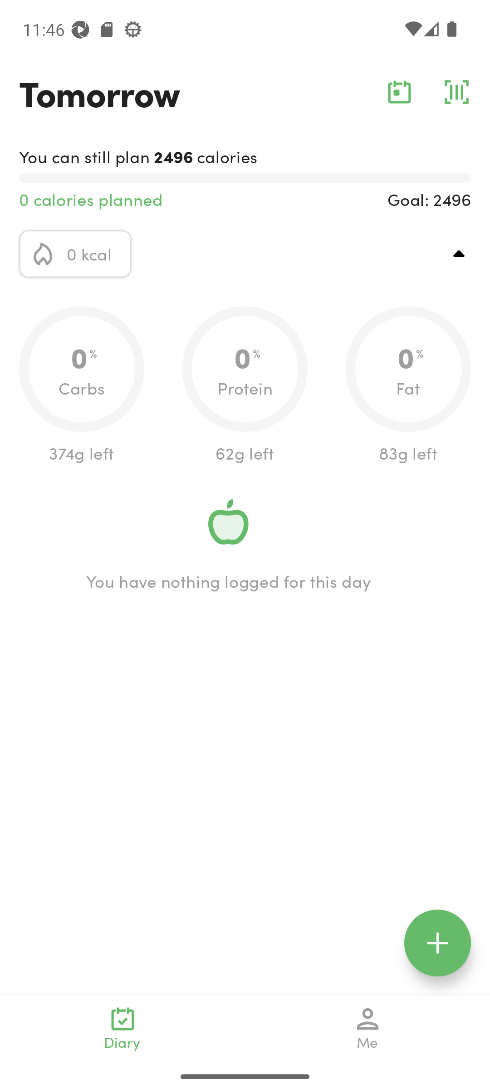  Describe the element at coordinates (82, 385) in the screenshot. I see `0.0 0 % Carbs 374g left` at that location.